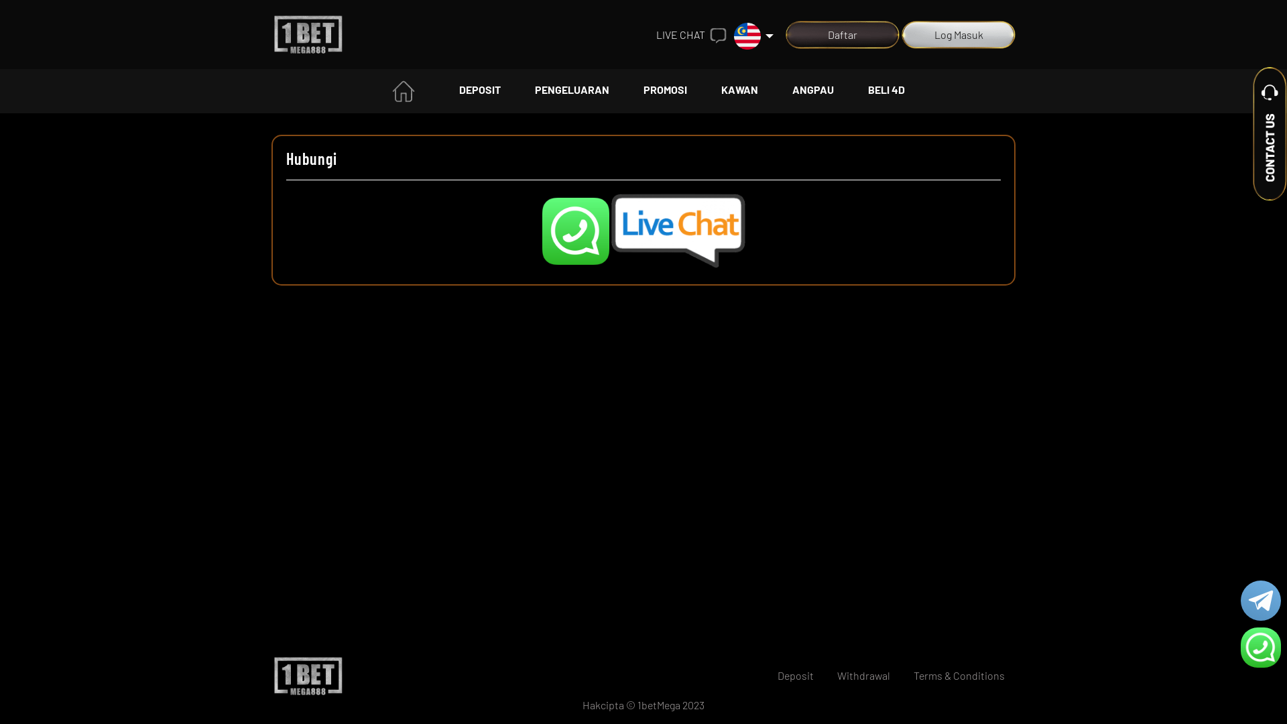 The image size is (1287, 724). Describe the element at coordinates (863, 676) in the screenshot. I see `Withdrawal` at that location.